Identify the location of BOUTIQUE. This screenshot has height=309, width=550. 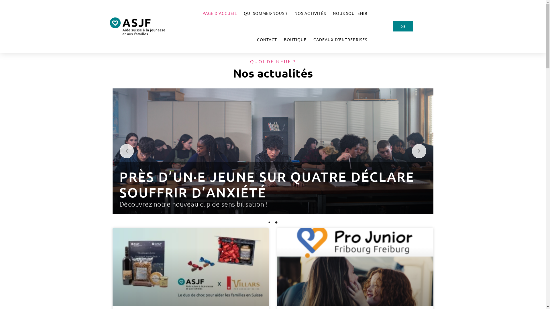
(295, 39).